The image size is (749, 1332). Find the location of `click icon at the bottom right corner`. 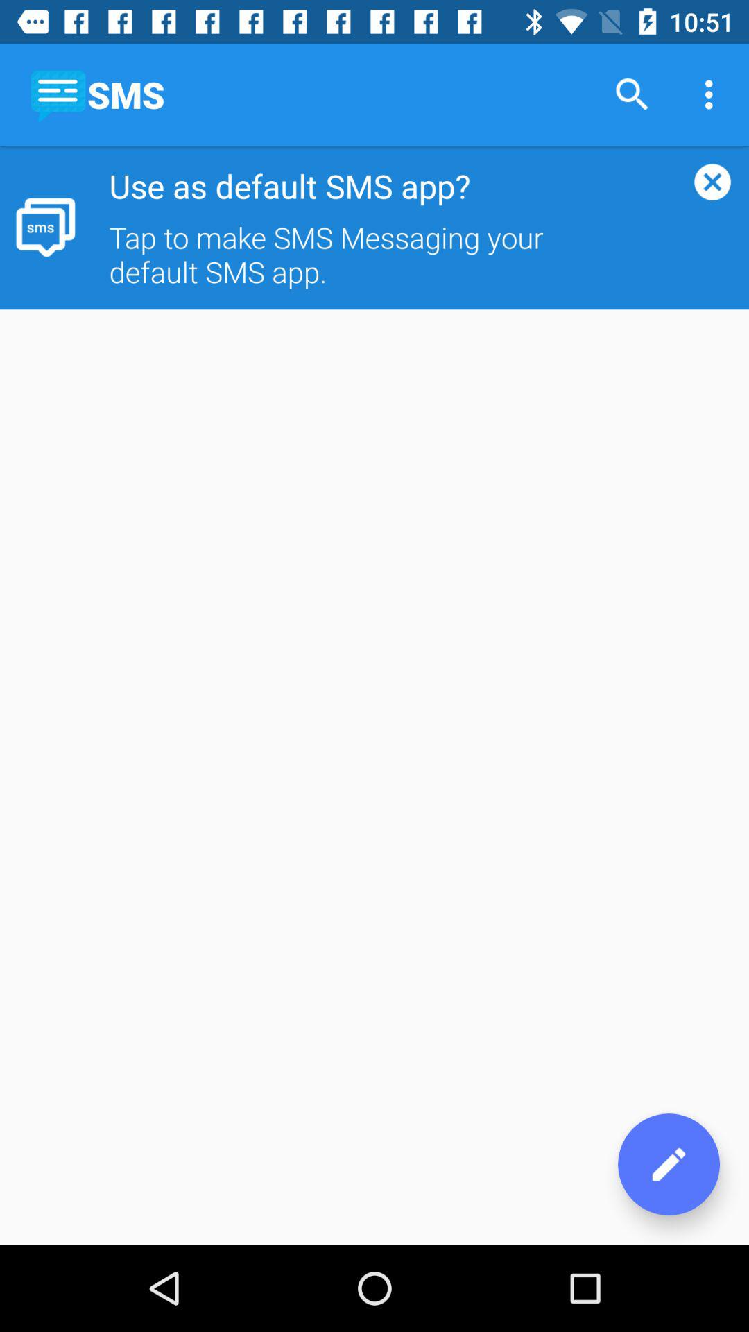

click icon at the bottom right corner is located at coordinates (669, 1164).